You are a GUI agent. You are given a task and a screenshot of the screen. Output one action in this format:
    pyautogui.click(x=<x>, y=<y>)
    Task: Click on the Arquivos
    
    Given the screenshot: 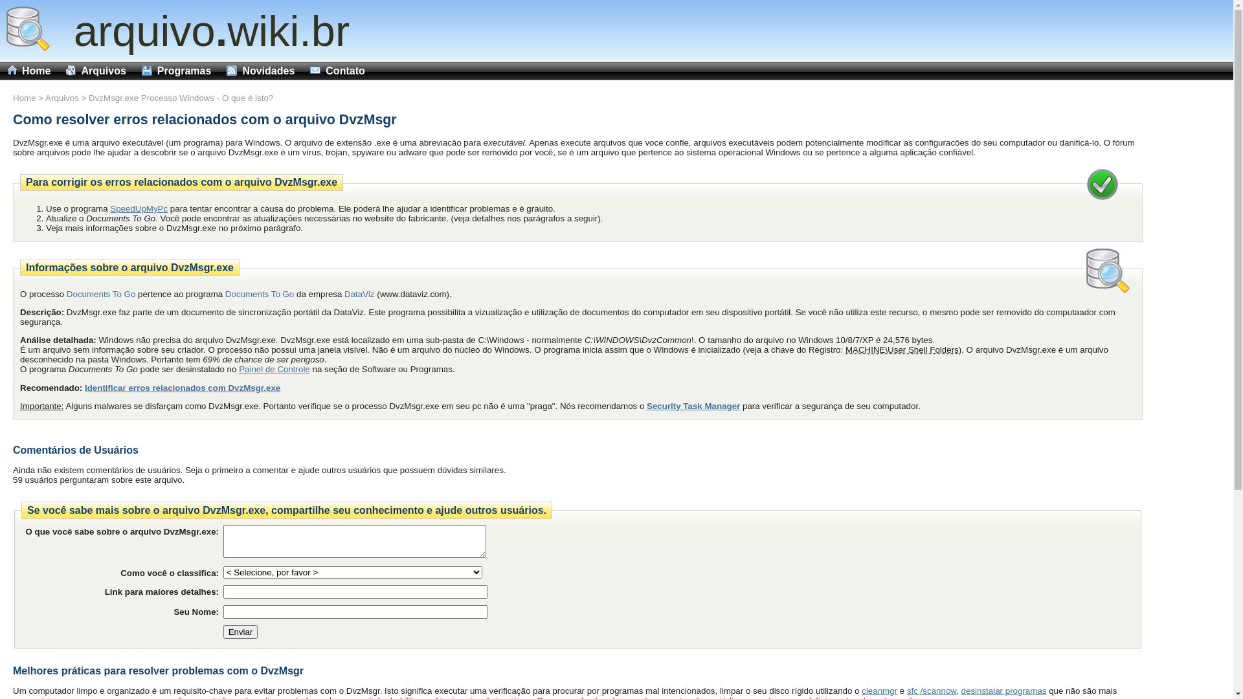 What is the action you would take?
    pyautogui.click(x=96, y=71)
    